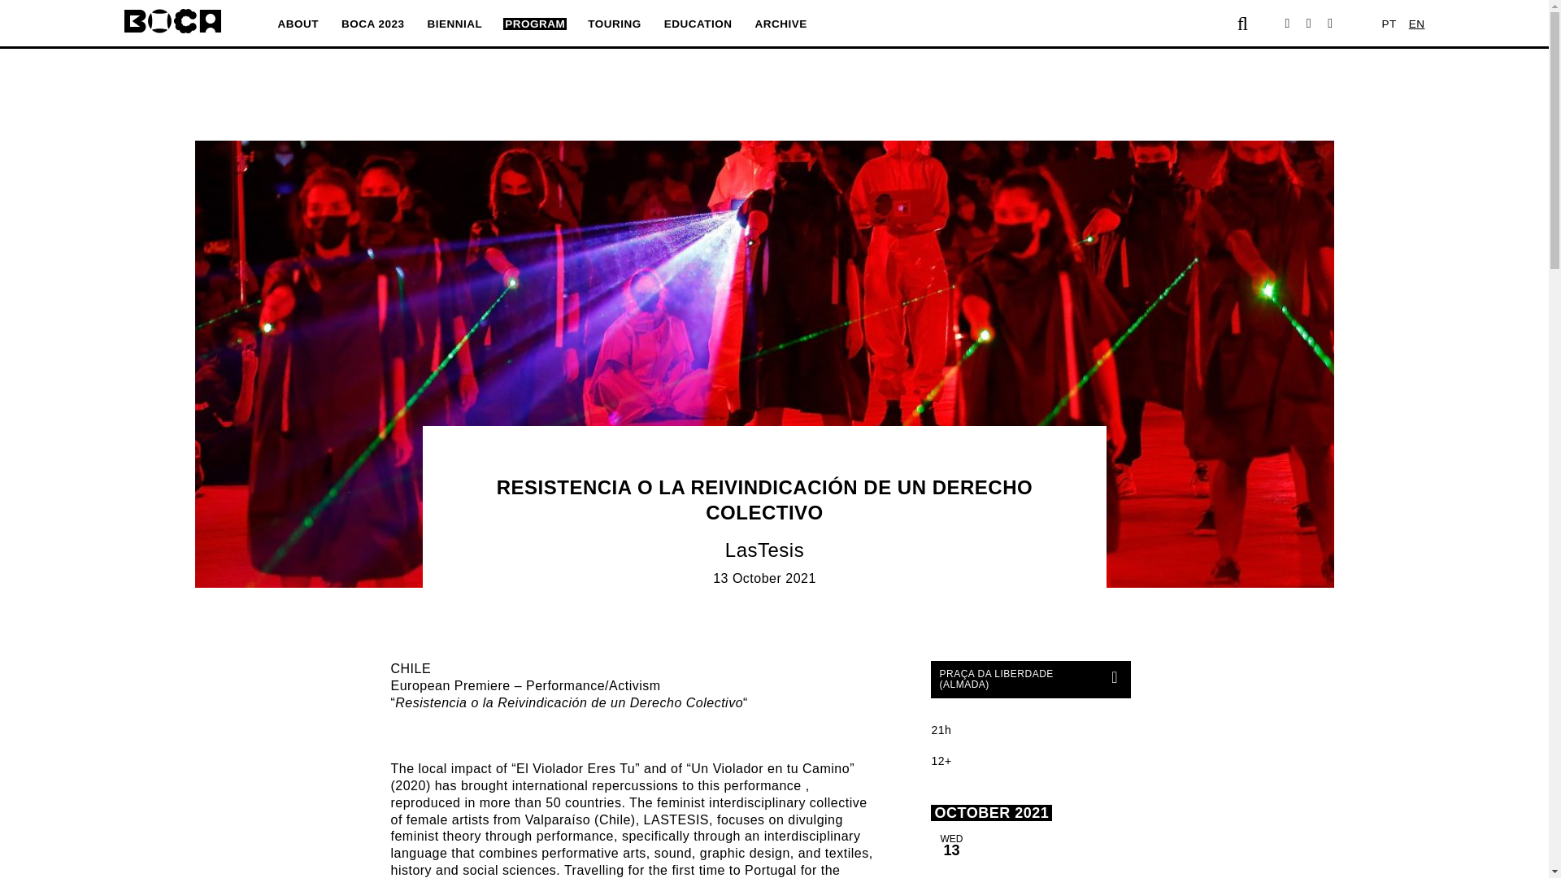  Describe the element at coordinates (298, 23) in the screenshot. I see `ABOUT` at that location.